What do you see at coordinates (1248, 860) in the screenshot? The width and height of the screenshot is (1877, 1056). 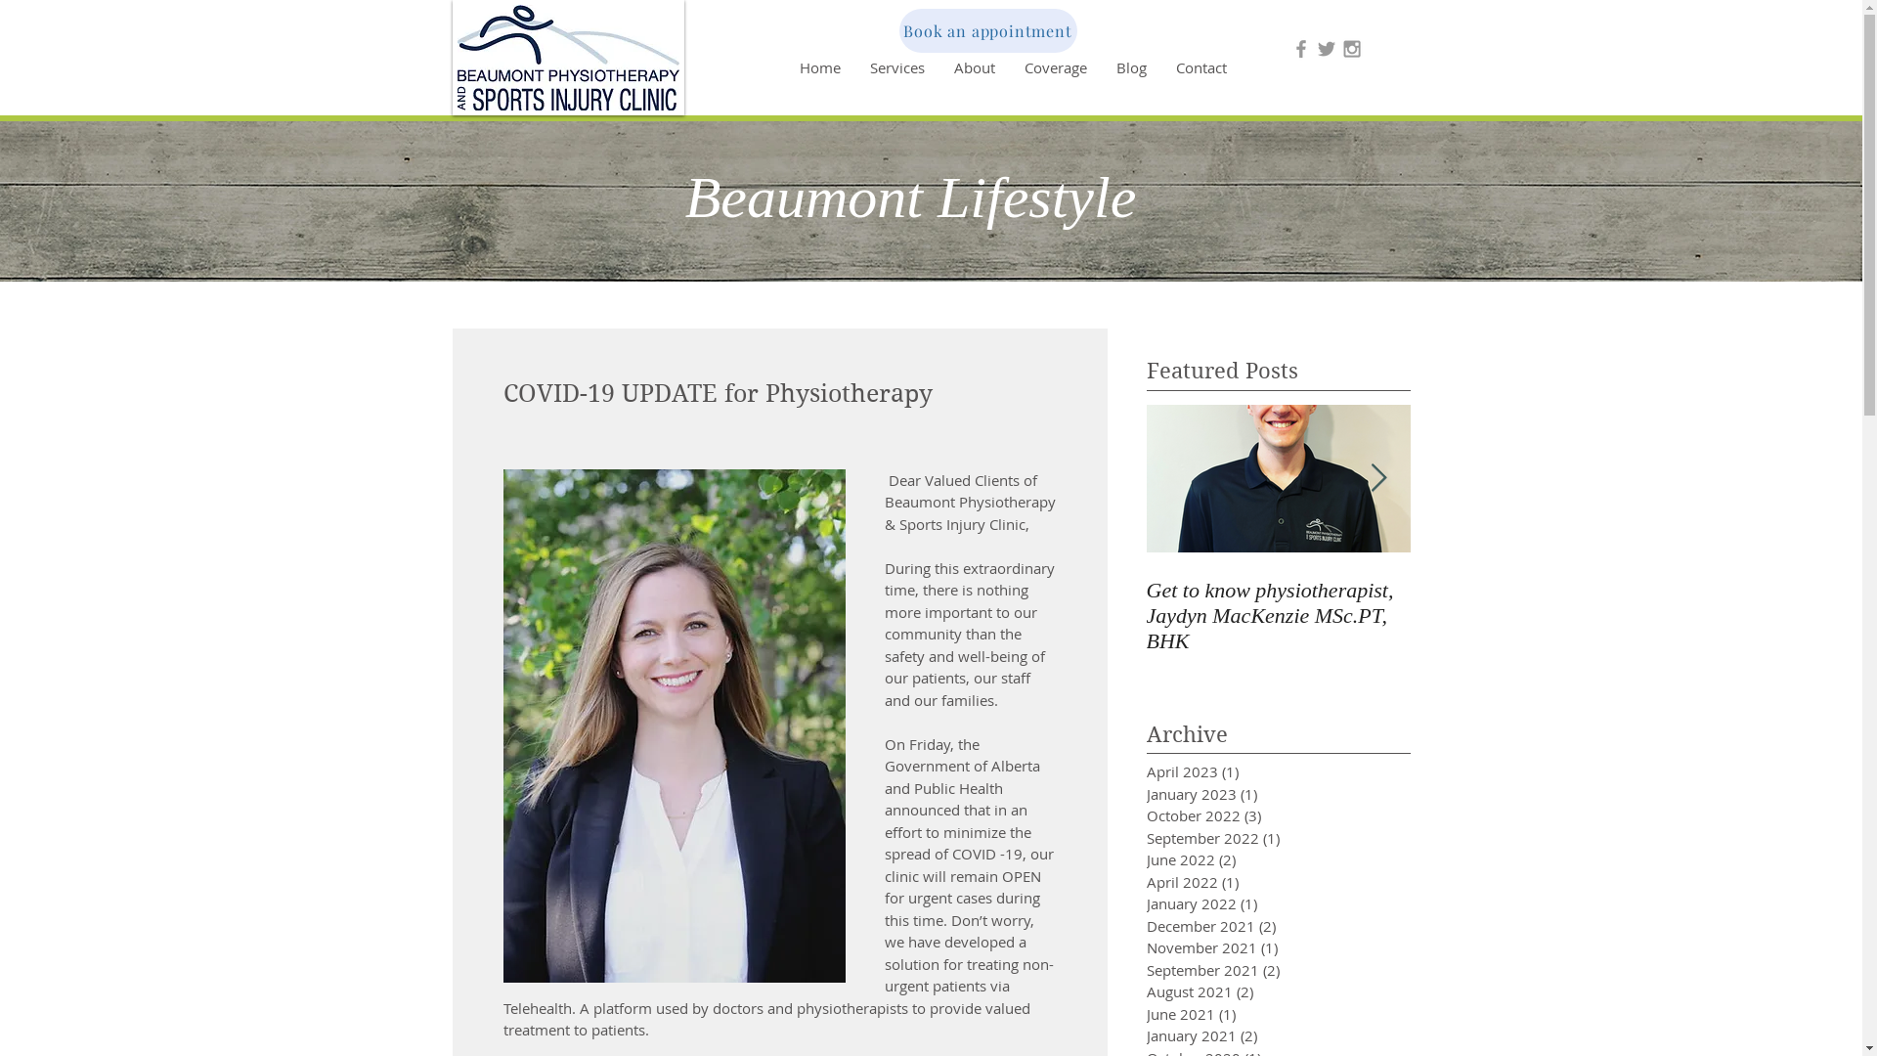 I see `June 2022 (2)` at bounding box center [1248, 860].